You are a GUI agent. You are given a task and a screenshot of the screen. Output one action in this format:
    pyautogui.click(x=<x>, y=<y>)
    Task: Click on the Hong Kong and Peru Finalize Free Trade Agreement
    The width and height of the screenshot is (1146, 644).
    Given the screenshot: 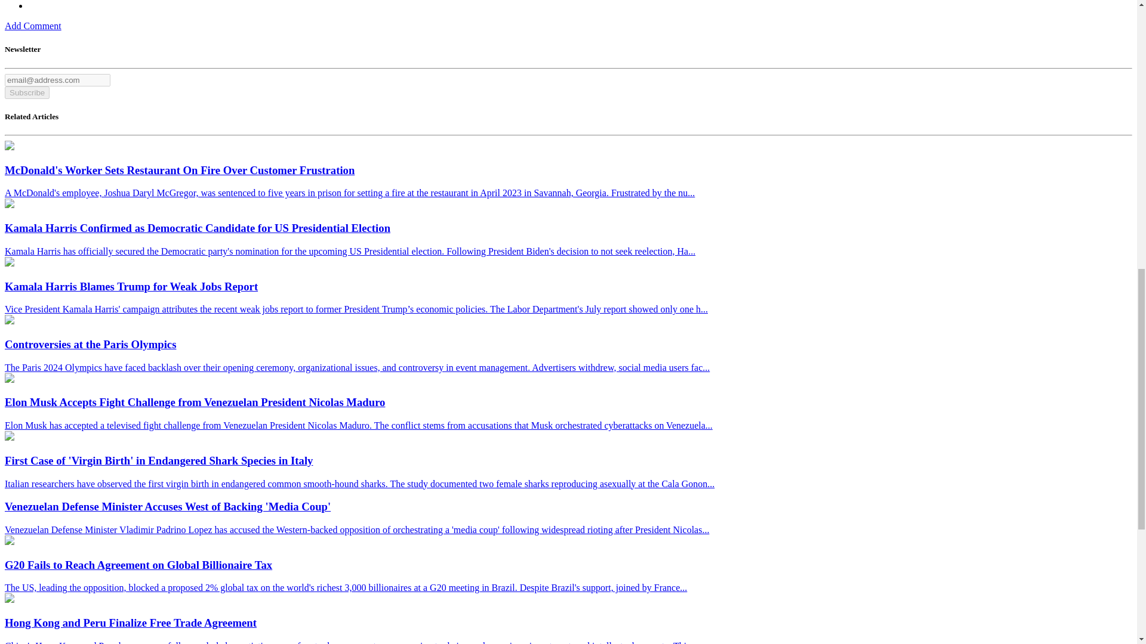 What is the action you would take?
    pyautogui.click(x=9, y=599)
    